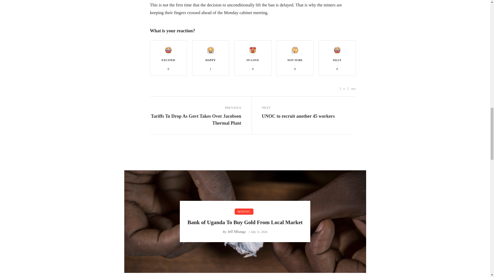  Describe the element at coordinates (258, 232) in the screenshot. I see `July 11, 2024 at 11:20 pm` at that location.